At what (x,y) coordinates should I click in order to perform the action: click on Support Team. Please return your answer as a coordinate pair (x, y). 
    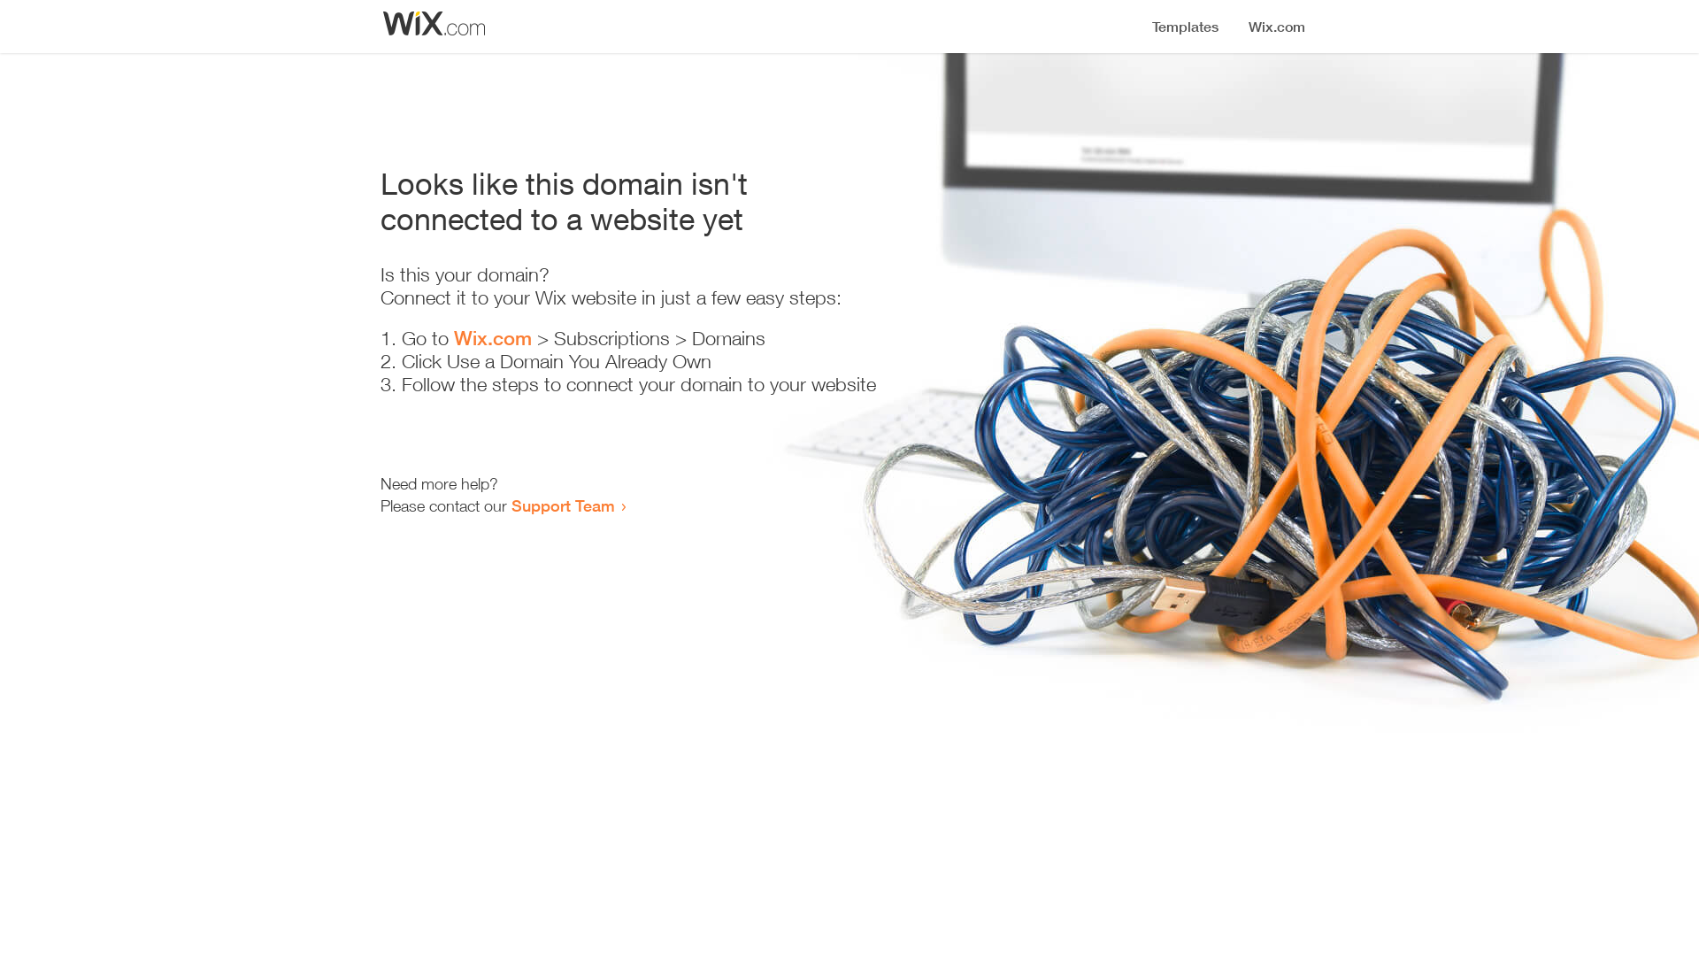
    Looking at the image, I should click on (563, 505).